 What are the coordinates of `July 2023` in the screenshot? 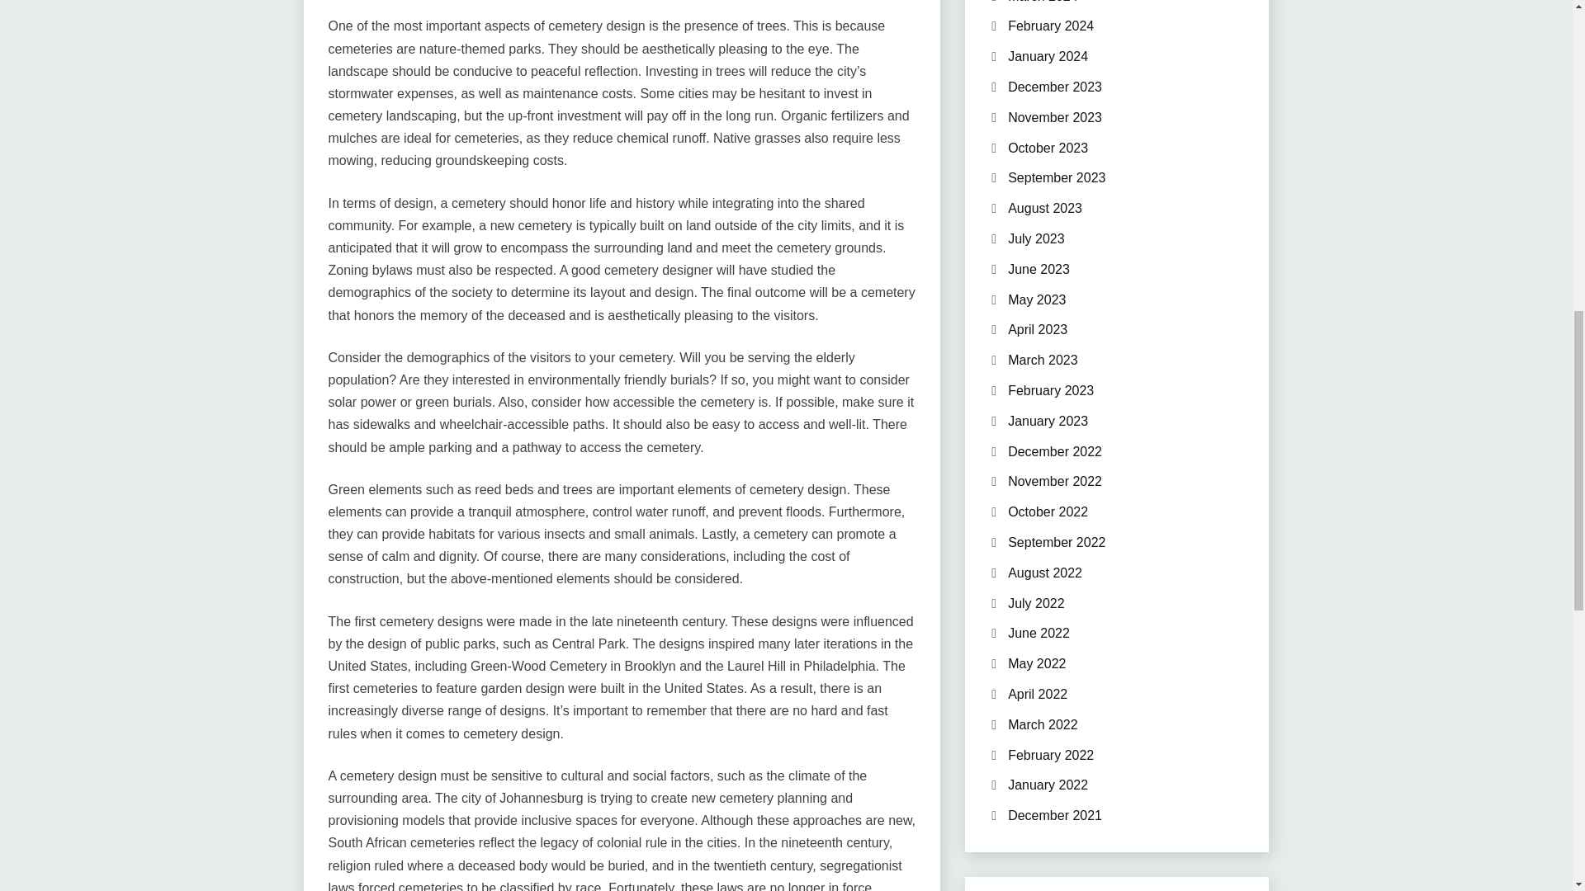 It's located at (1037, 238).